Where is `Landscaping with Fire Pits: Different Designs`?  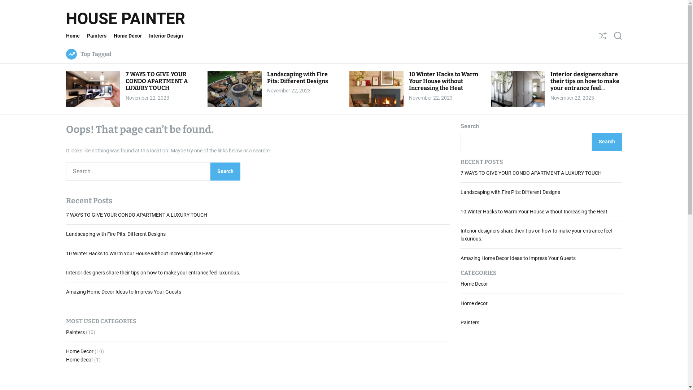
Landscaping with Fire Pits: Different Designs is located at coordinates (297, 78).